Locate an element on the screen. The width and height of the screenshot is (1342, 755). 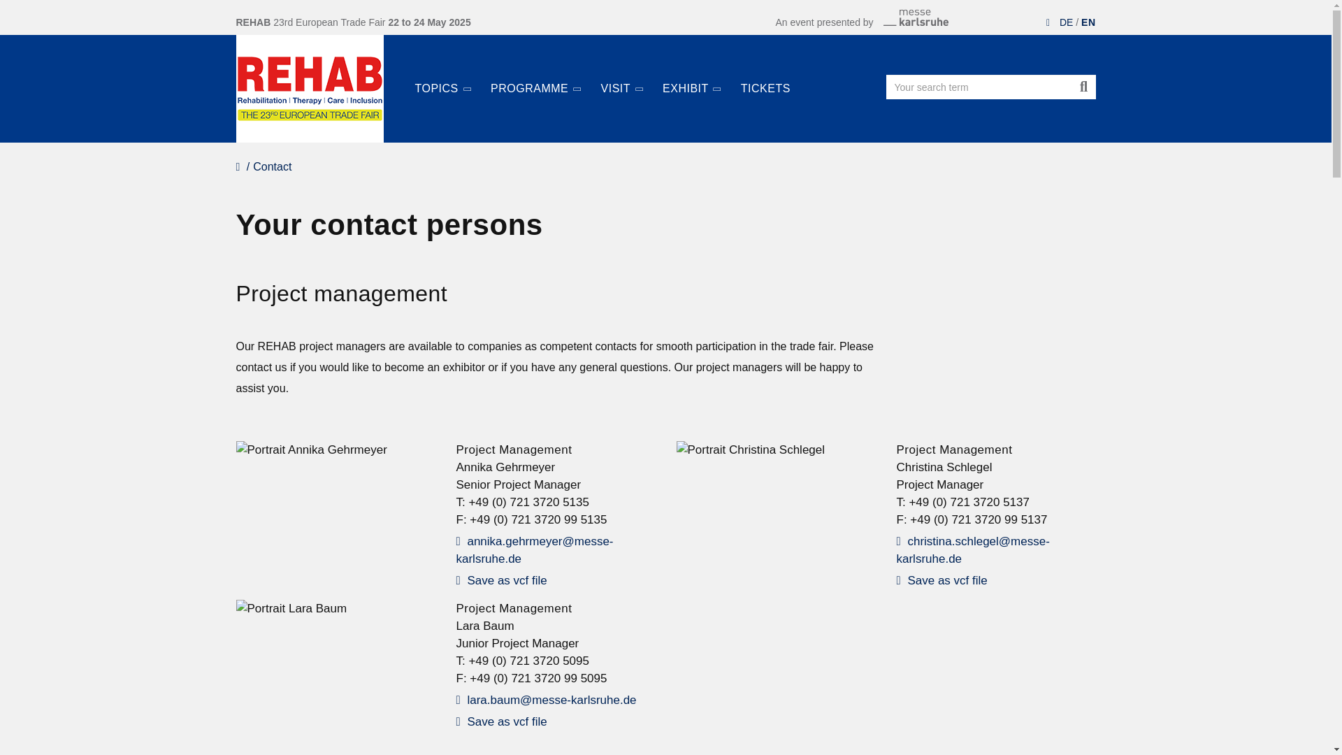
Homepage is located at coordinates (310, 88).